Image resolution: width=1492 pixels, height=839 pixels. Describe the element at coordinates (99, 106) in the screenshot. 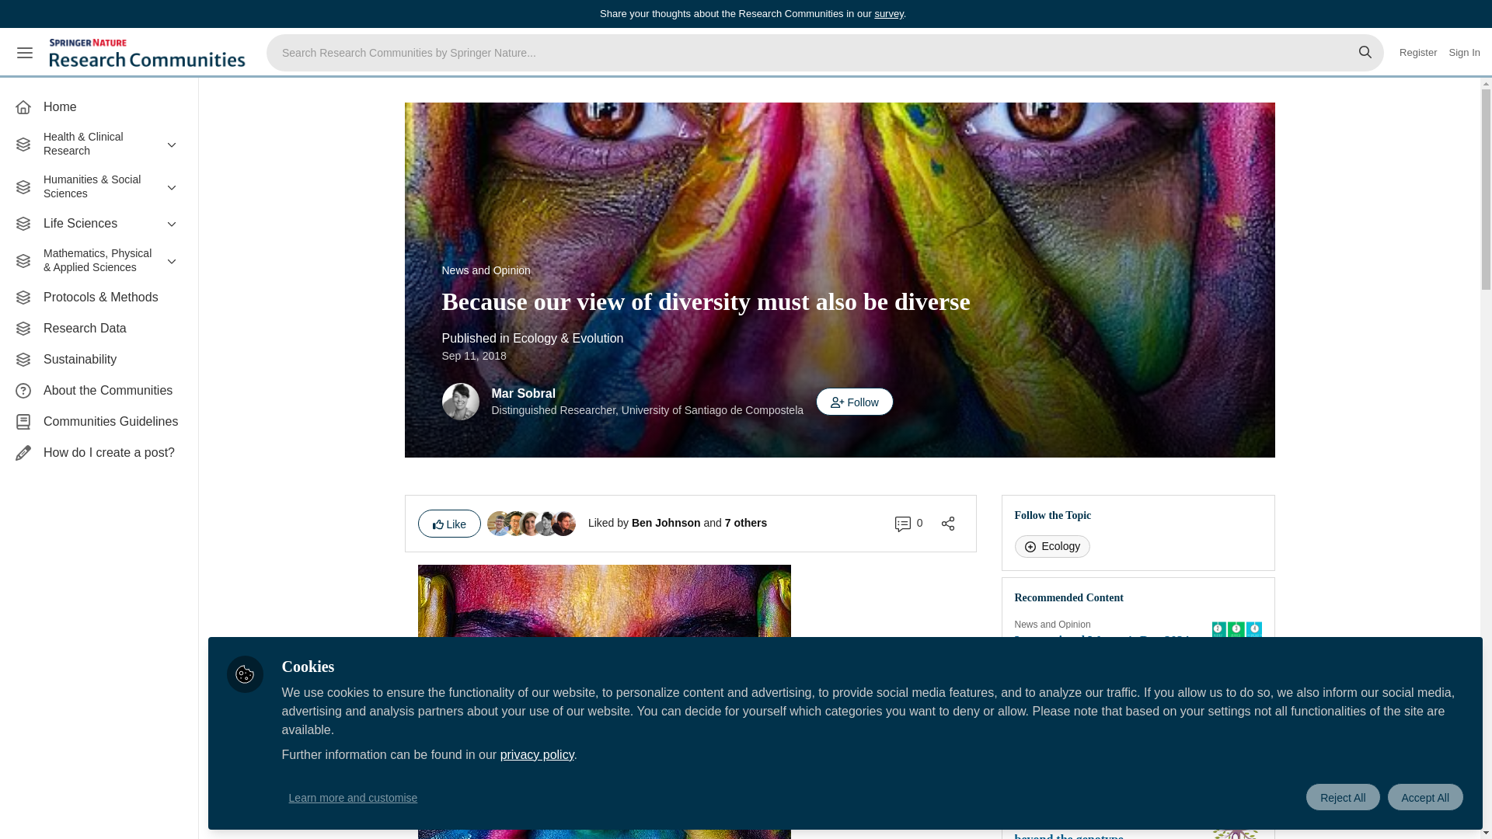

I see `Home` at that location.